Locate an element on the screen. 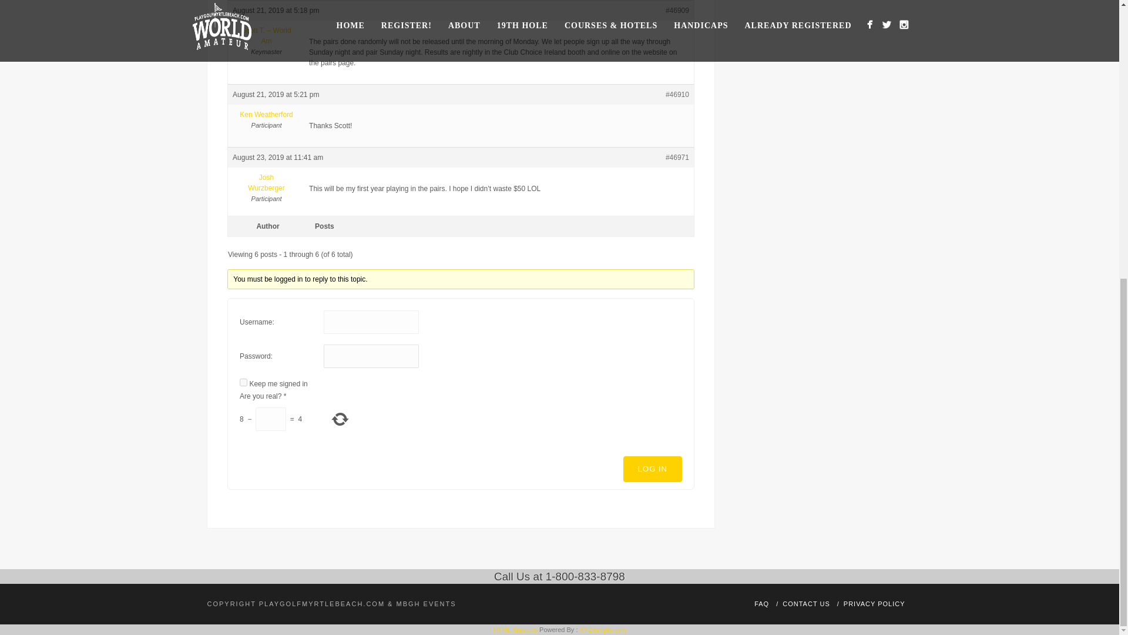 The height and width of the screenshot is (635, 1128). View Josh Wurzberger's profile is located at coordinates (266, 182).